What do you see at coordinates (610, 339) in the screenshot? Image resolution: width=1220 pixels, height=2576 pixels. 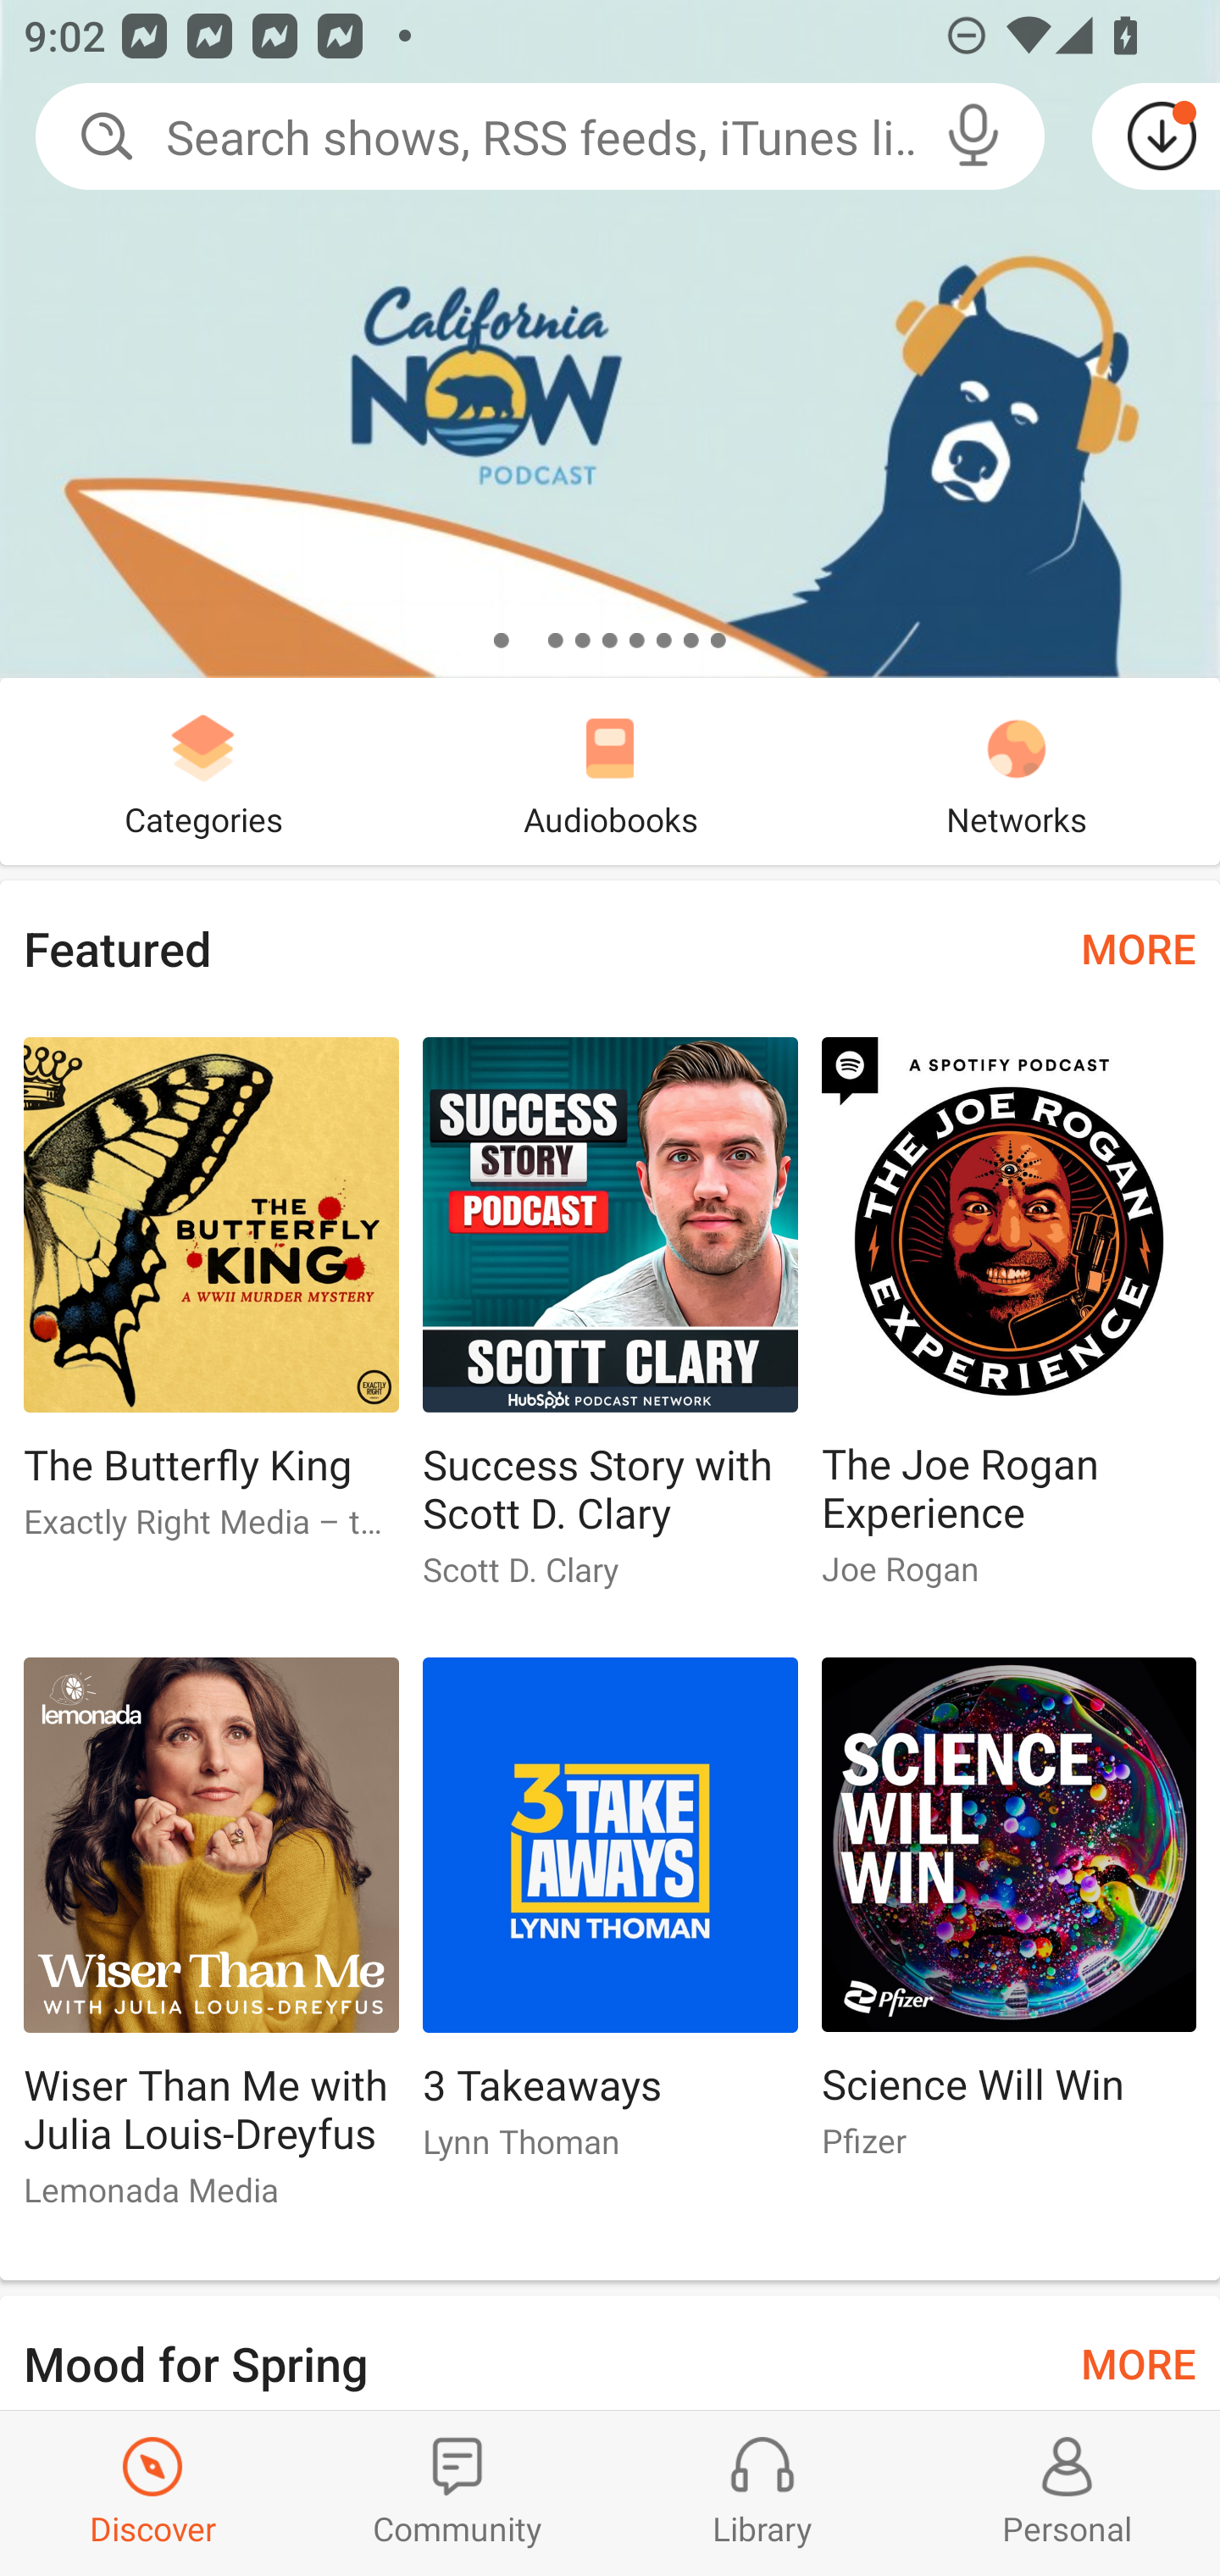 I see `California Now Podcast` at bounding box center [610, 339].